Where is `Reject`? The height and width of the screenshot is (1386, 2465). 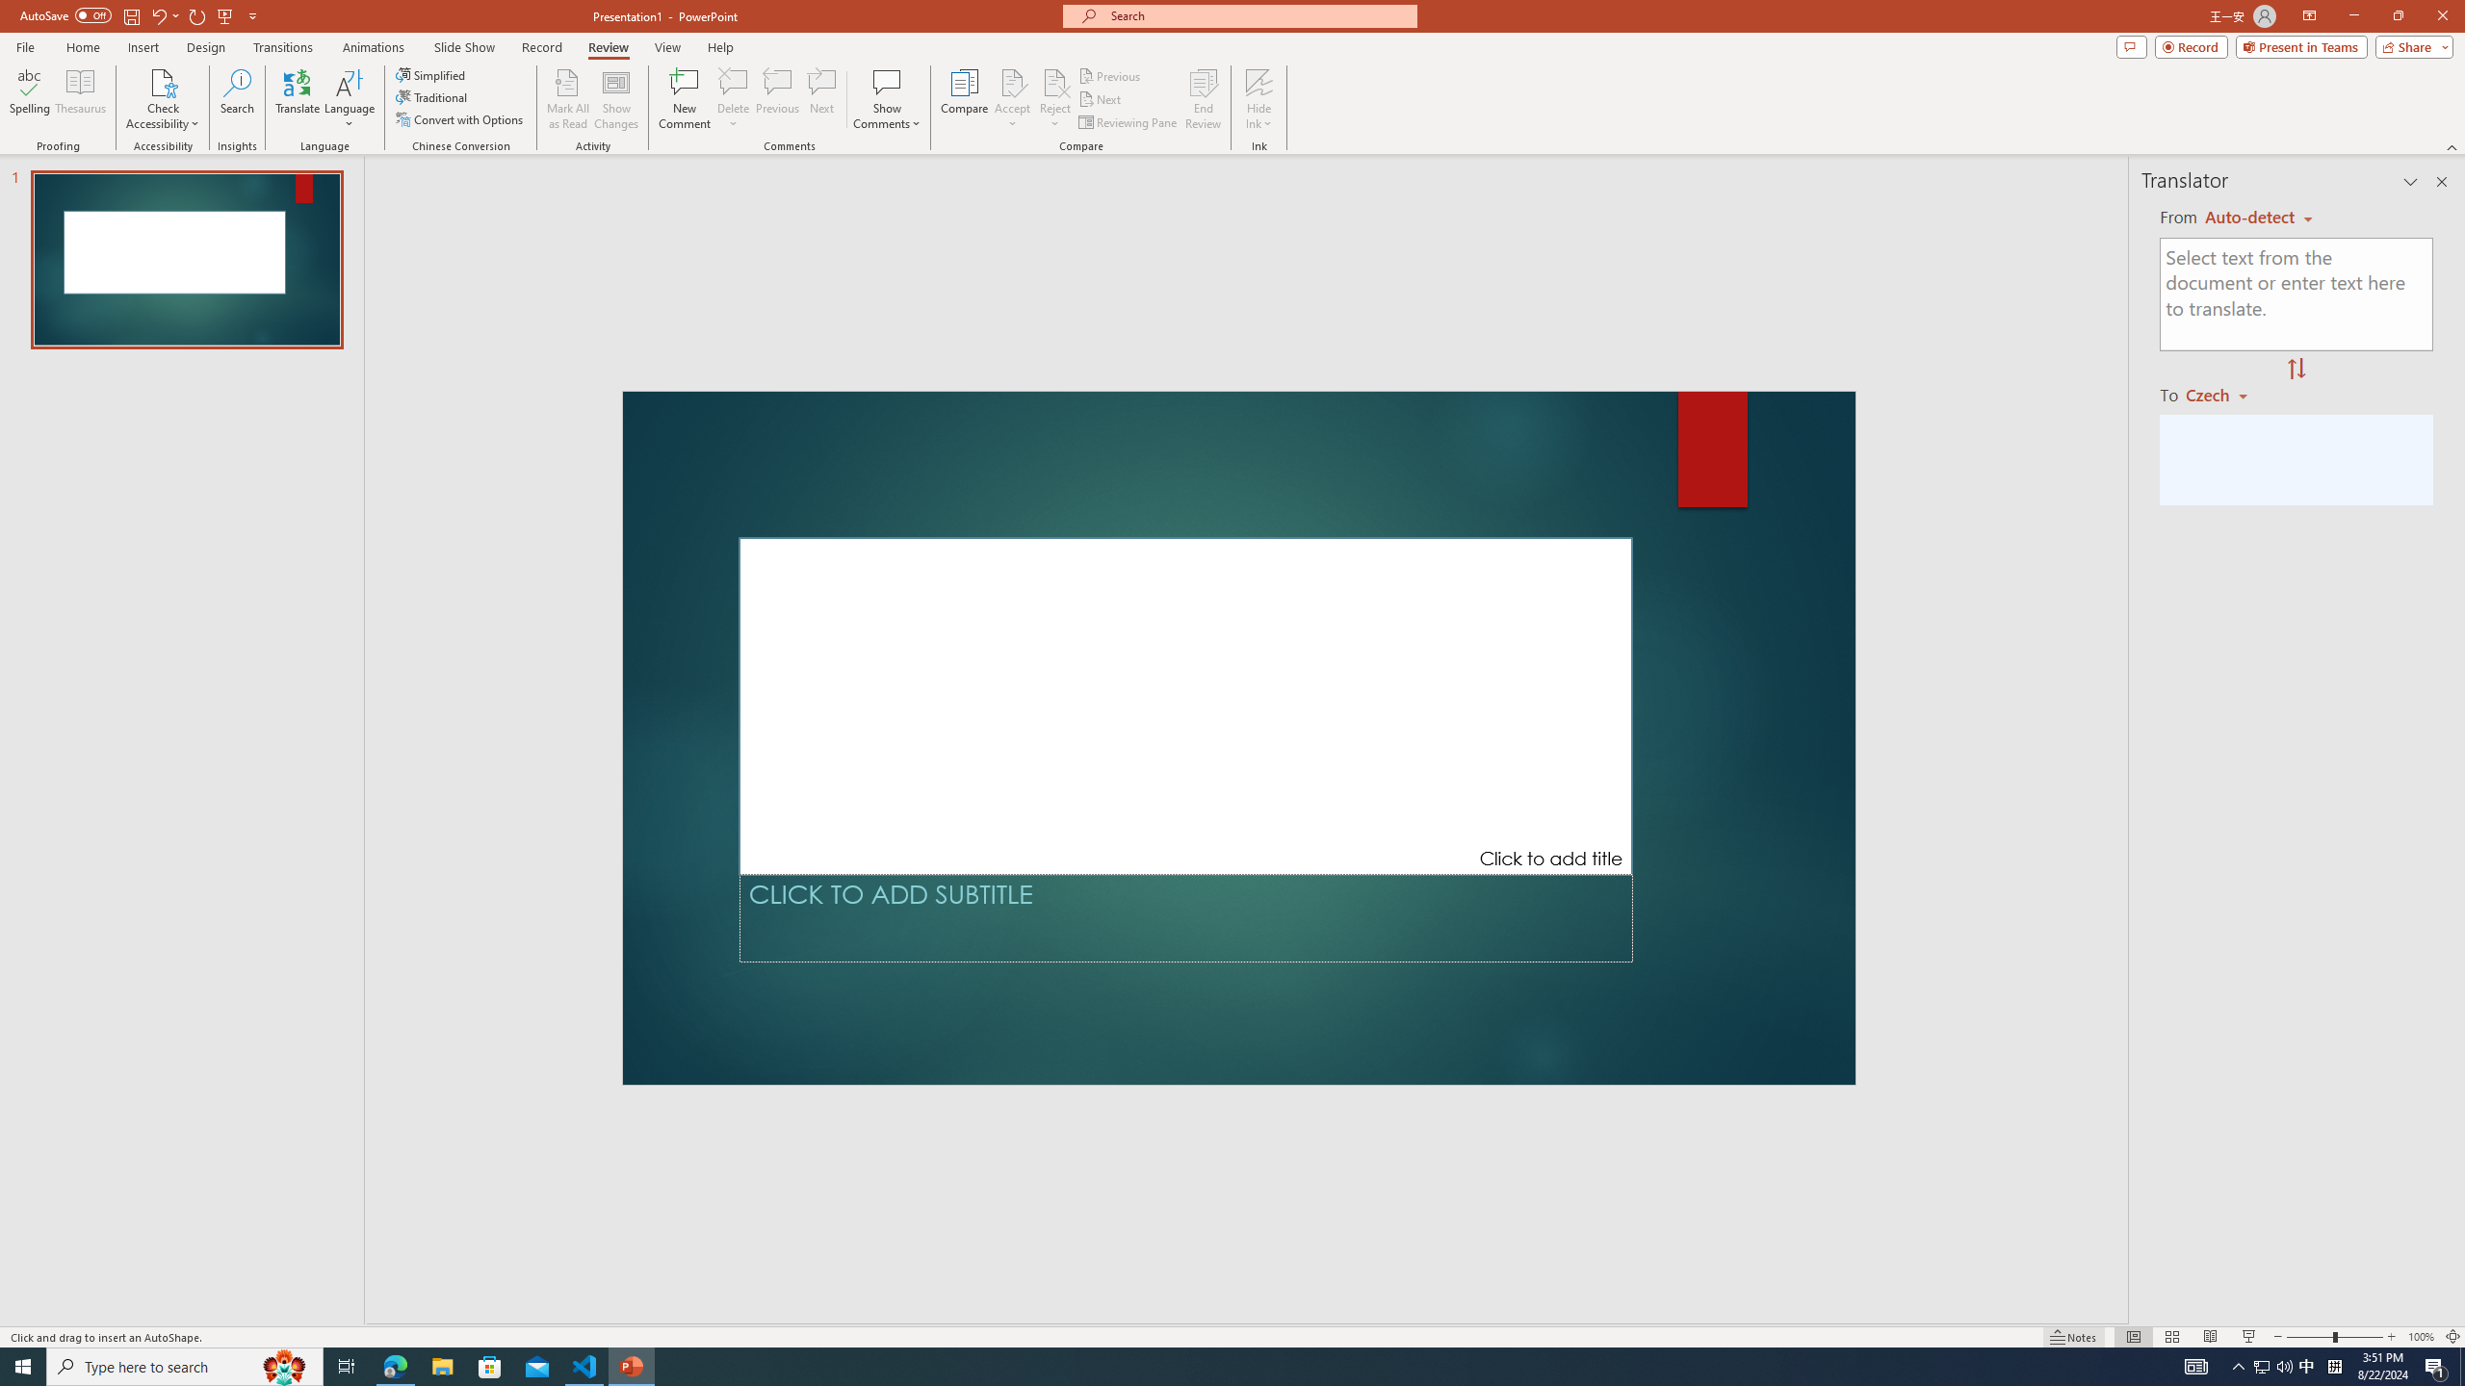 Reject is located at coordinates (1055, 99).